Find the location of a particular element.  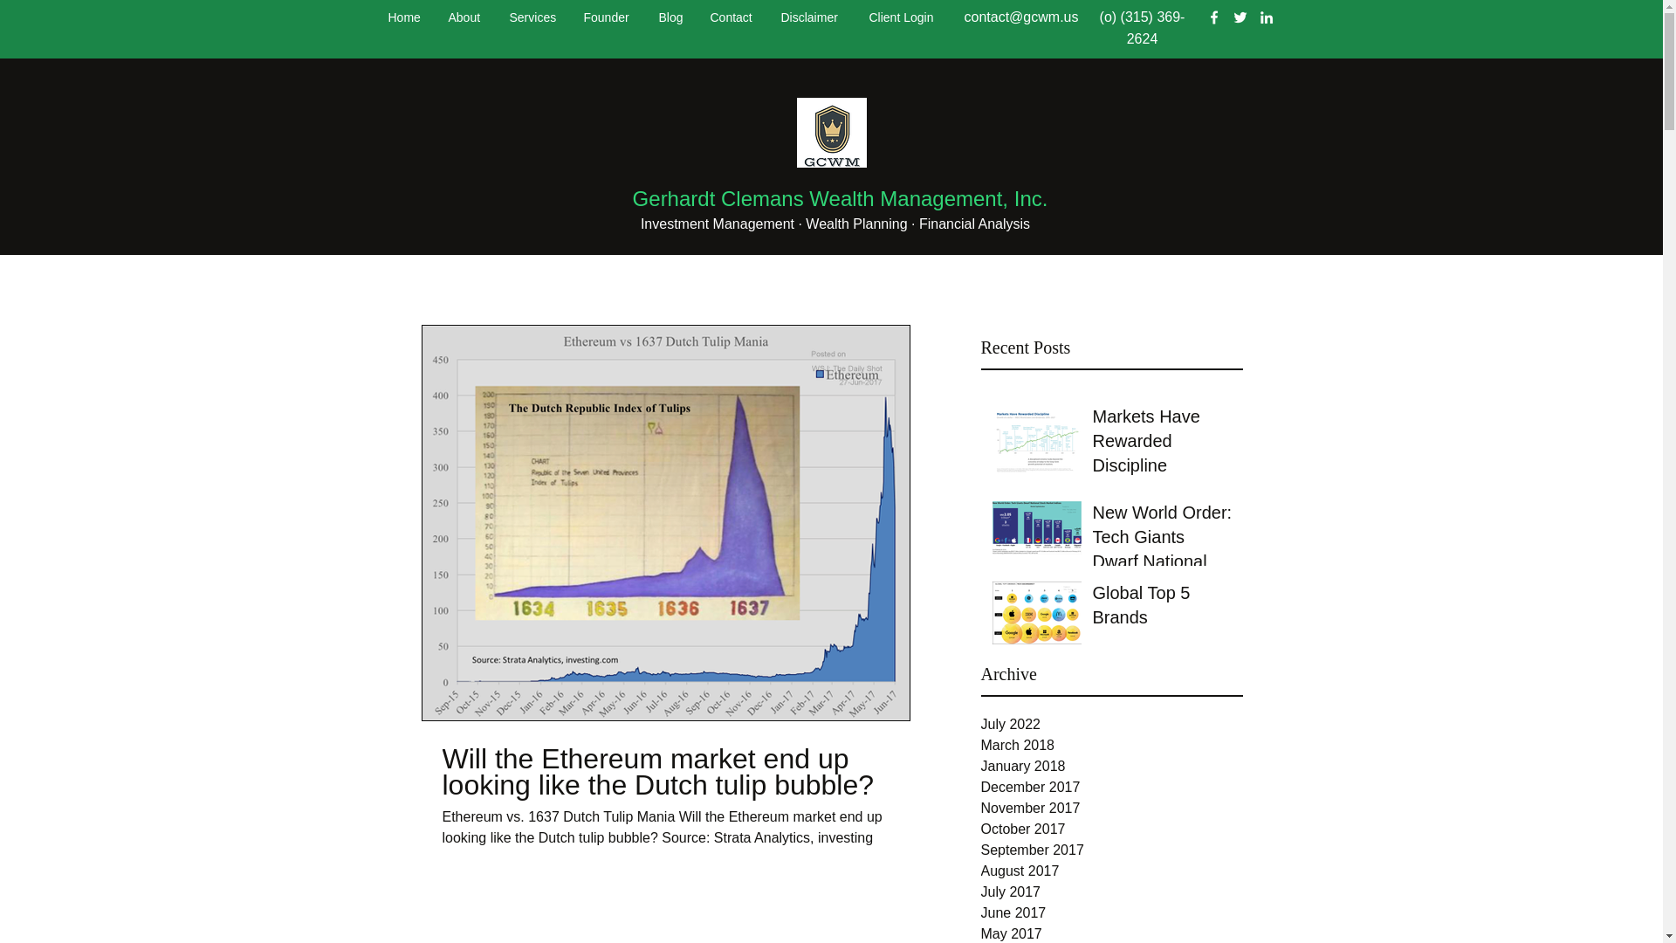

Disclaimer is located at coordinates (812, 17).